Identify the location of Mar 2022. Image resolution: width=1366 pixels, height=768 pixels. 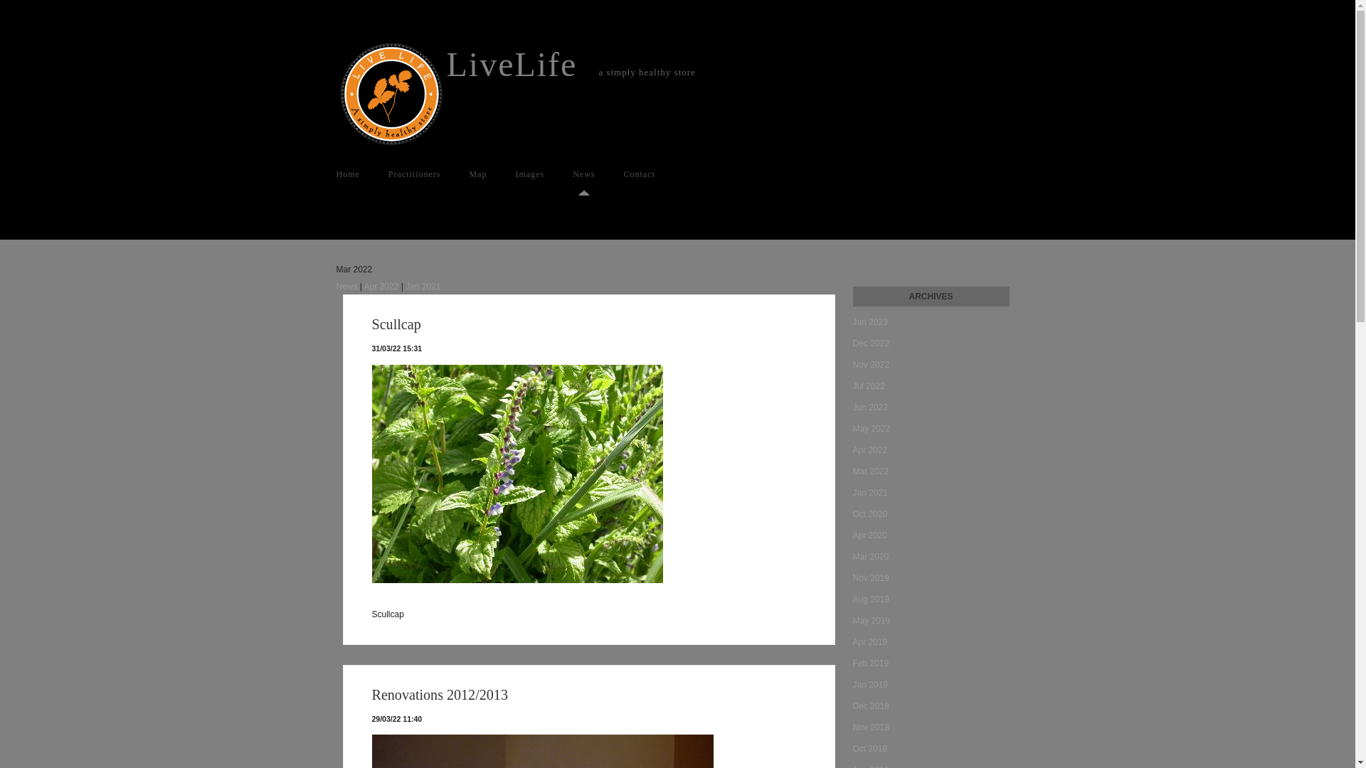
(931, 471).